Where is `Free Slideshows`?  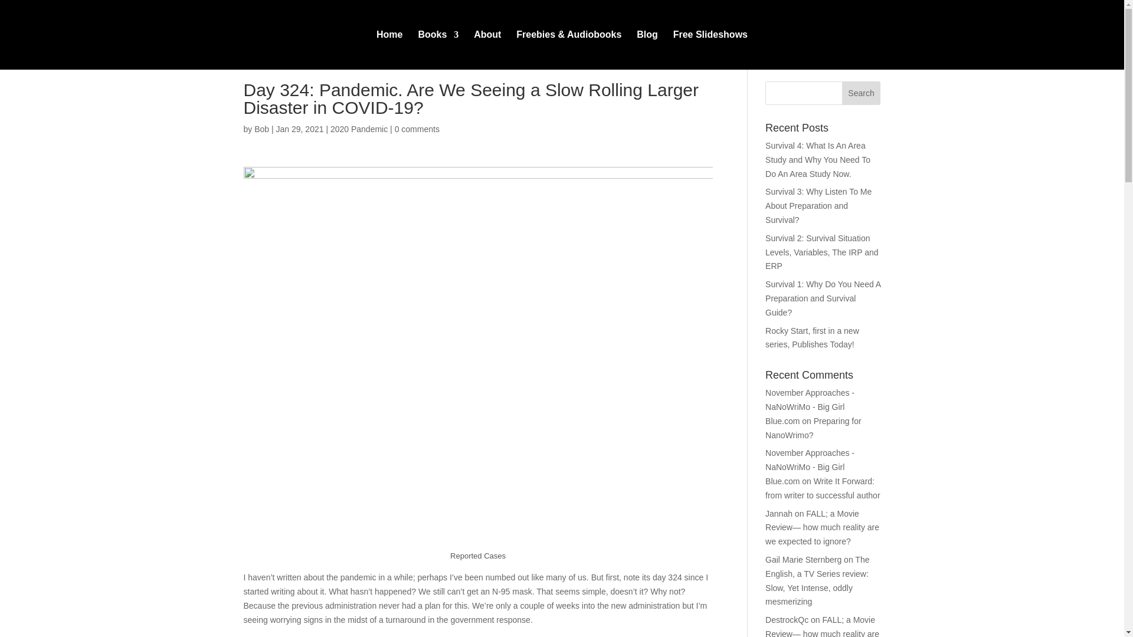
Free Slideshows is located at coordinates (710, 50).